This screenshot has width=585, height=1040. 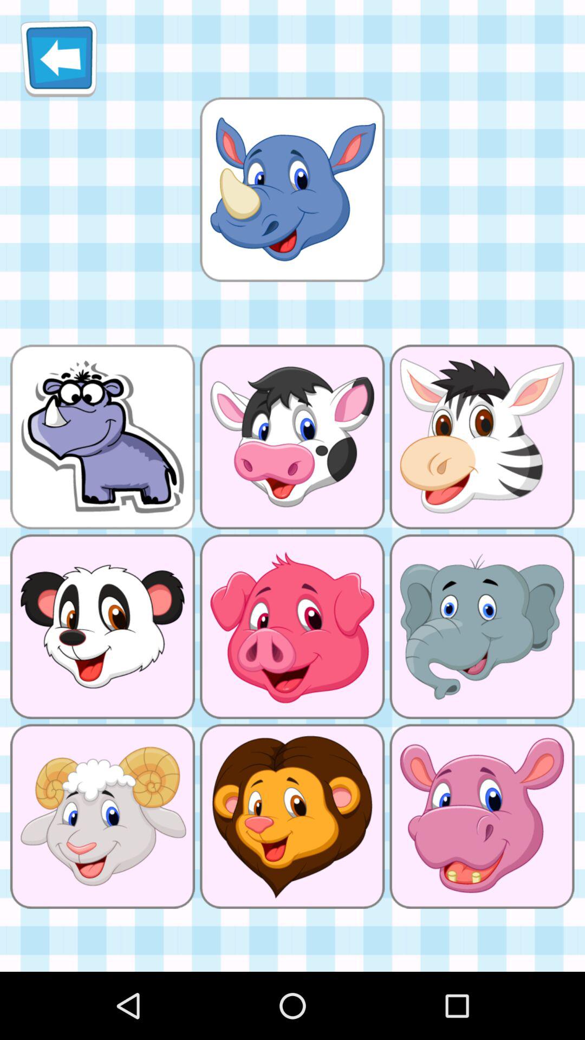 What do you see at coordinates (58, 58) in the screenshot?
I see `go back a page` at bounding box center [58, 58].